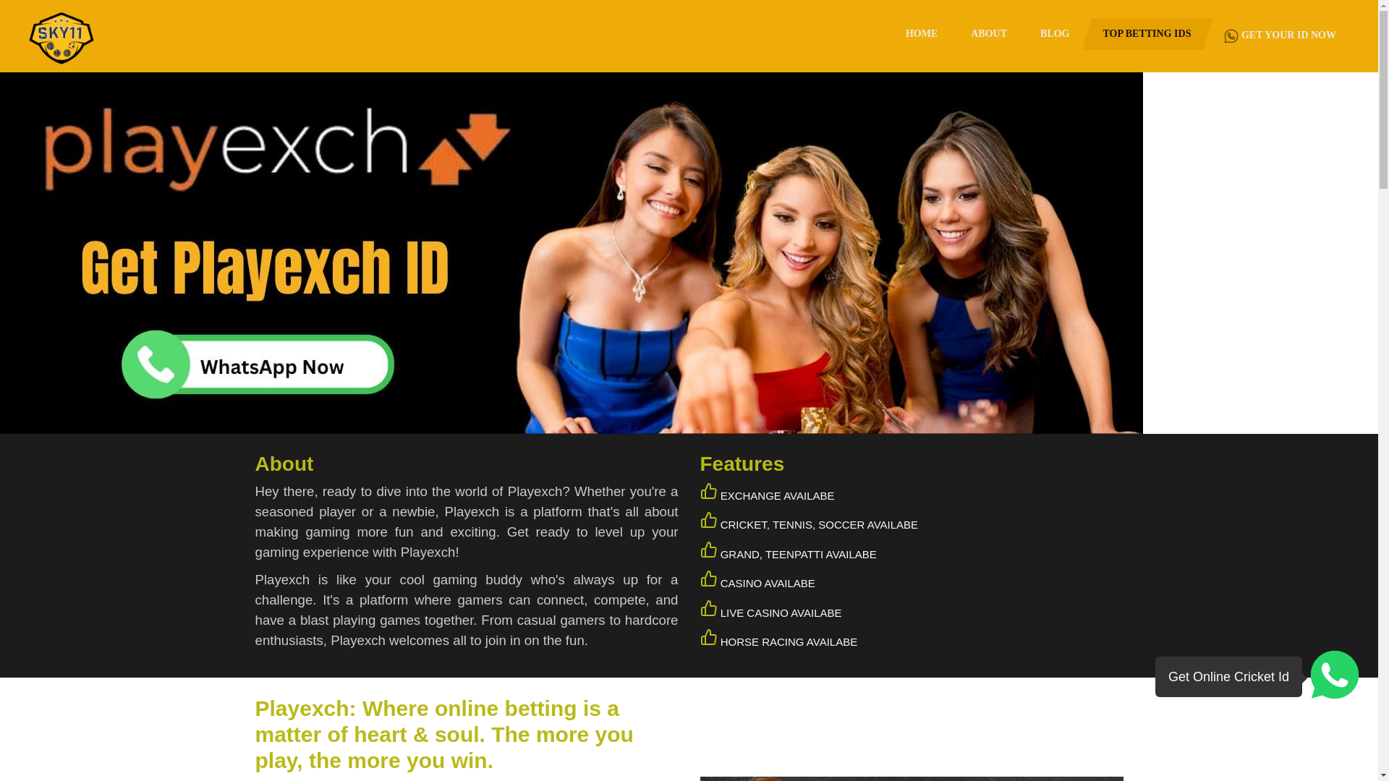 Image resolution: width=1389 pixels, height=781 pixels. I want to click on TOP BETTING IDS, so click(1147, 33).